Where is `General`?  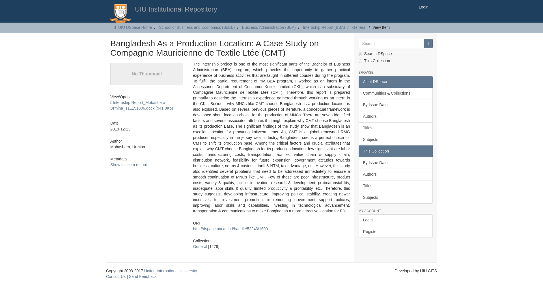
General is located at coordinates (359, 27).